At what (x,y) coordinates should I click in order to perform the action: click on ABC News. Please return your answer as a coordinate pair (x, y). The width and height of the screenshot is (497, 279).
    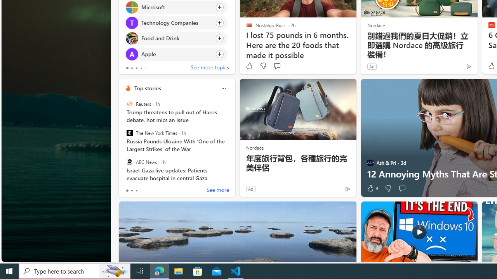
    Looking at the image, I should click on (129, 162).